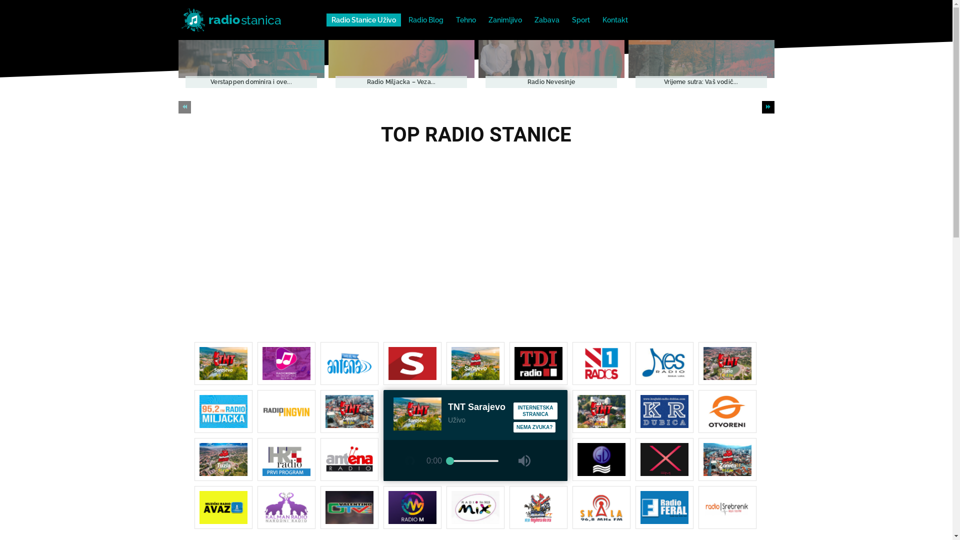 This screenshot has height=540, width=960. I want to click on Radio Nevesinje, so click(551, 82).